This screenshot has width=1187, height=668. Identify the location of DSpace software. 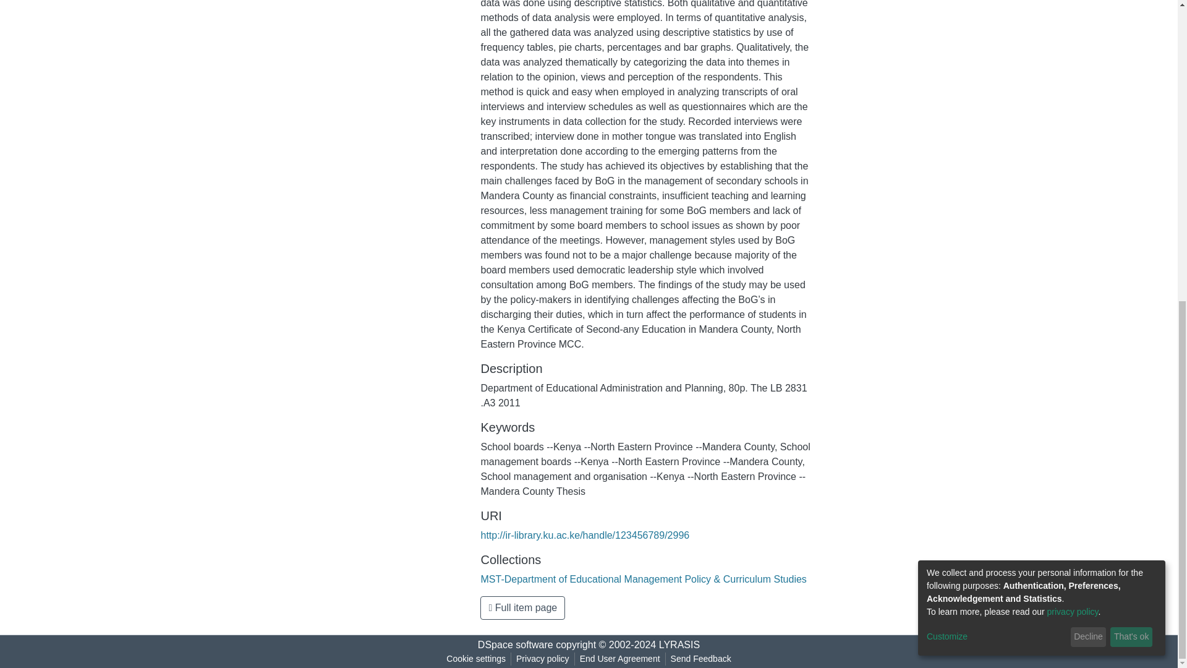
(516, 644).